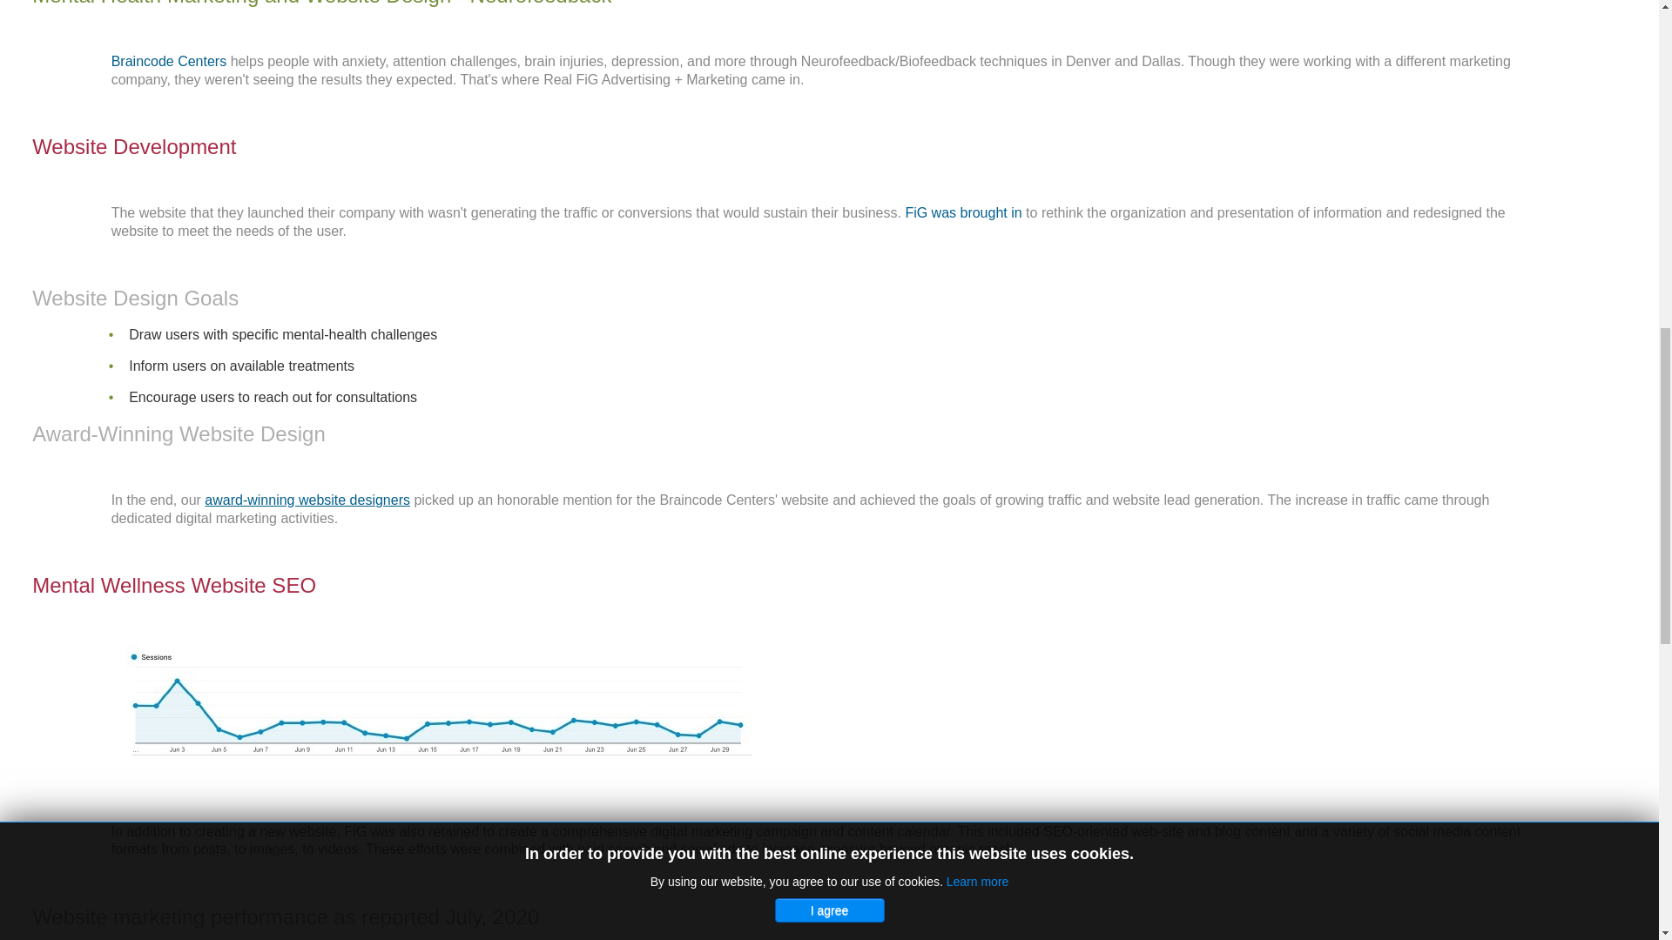 This screenshot has width=1672, height=940. What do you see at coordinates (963, 212) in the screenshot?
I see `FiG was brought in` at bounding box center [963, 212].